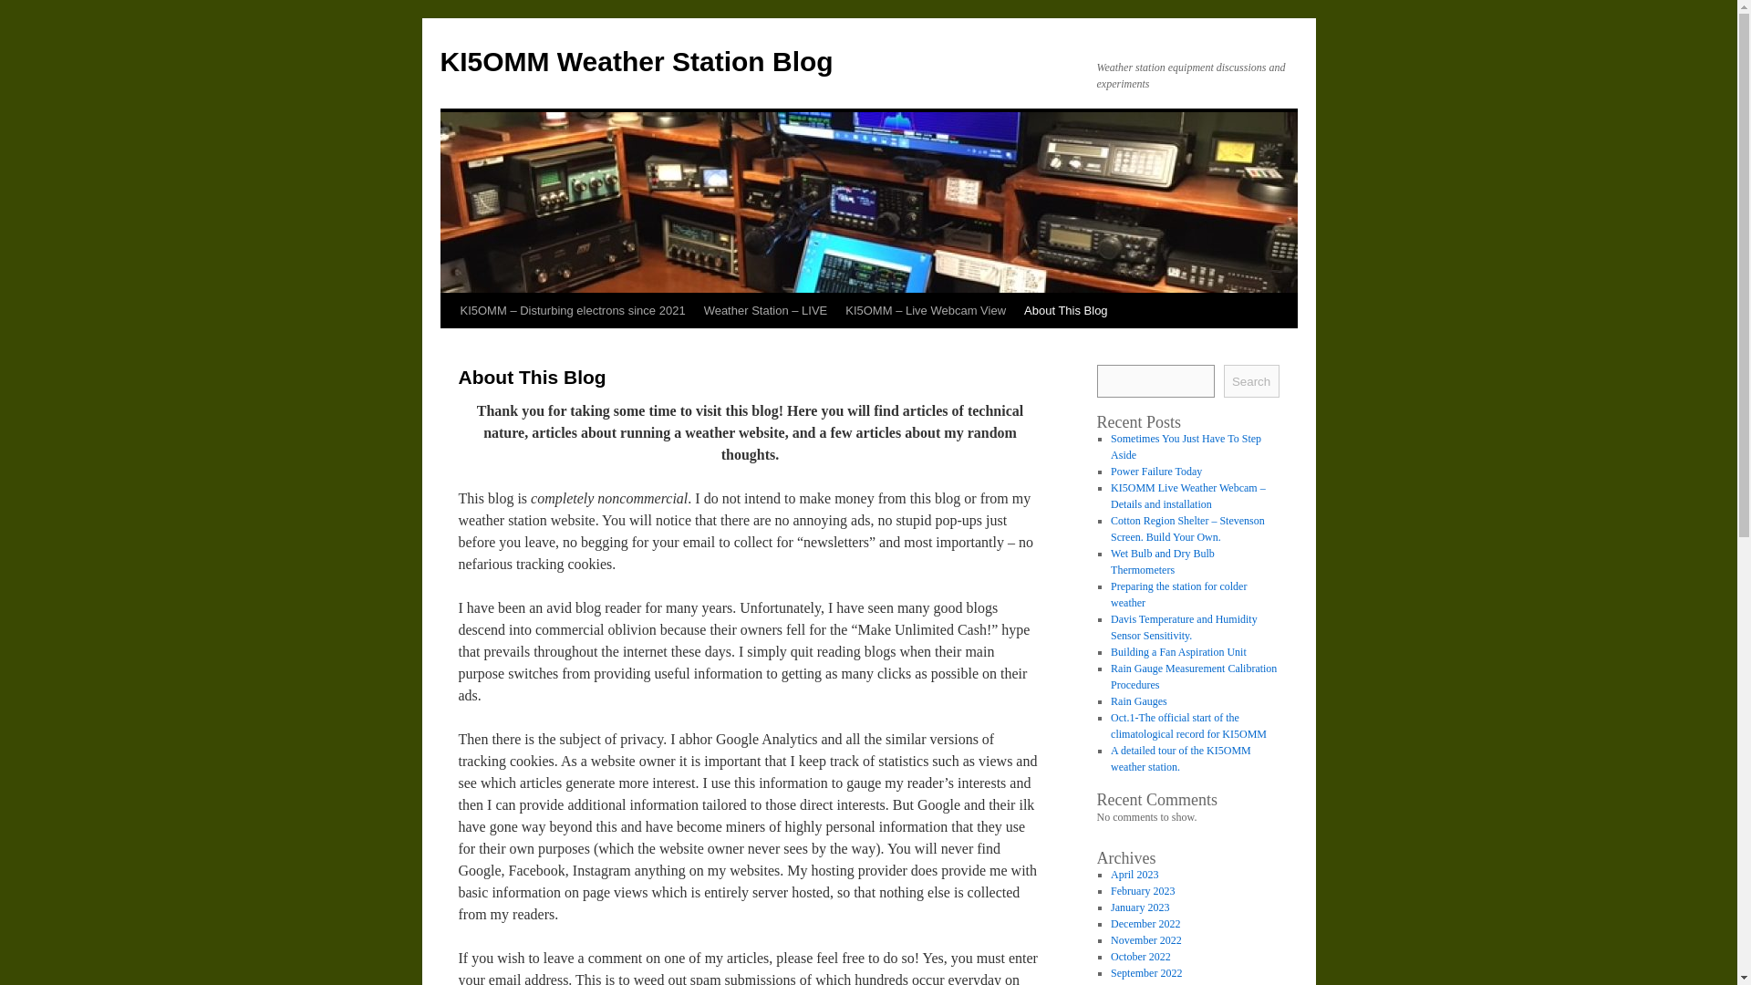 The width and height of the screenshot is (1751, 985). Describe the element at coordinates (1140, 907) in the screenshot. I see `January 2023` at that location.